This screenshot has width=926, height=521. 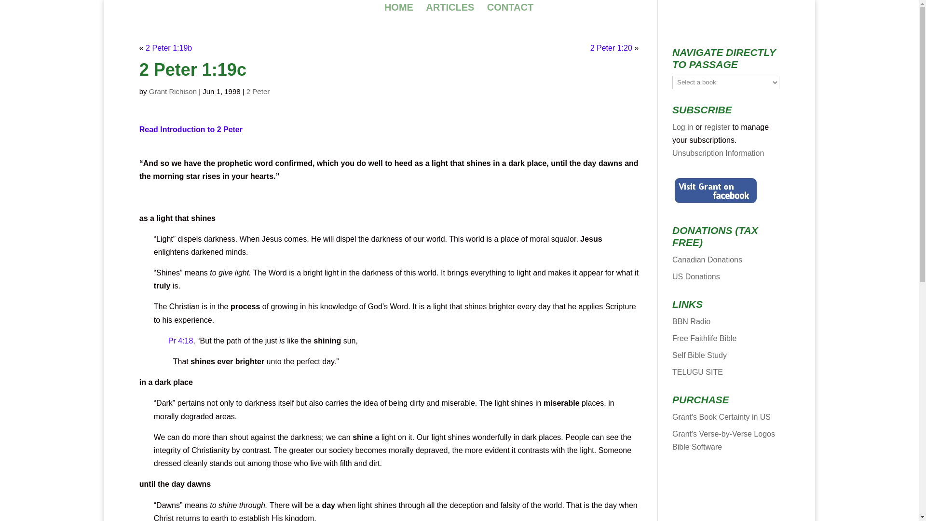 I want to click on Read Introduction to 2 Peter, so click(x=191, y=129).